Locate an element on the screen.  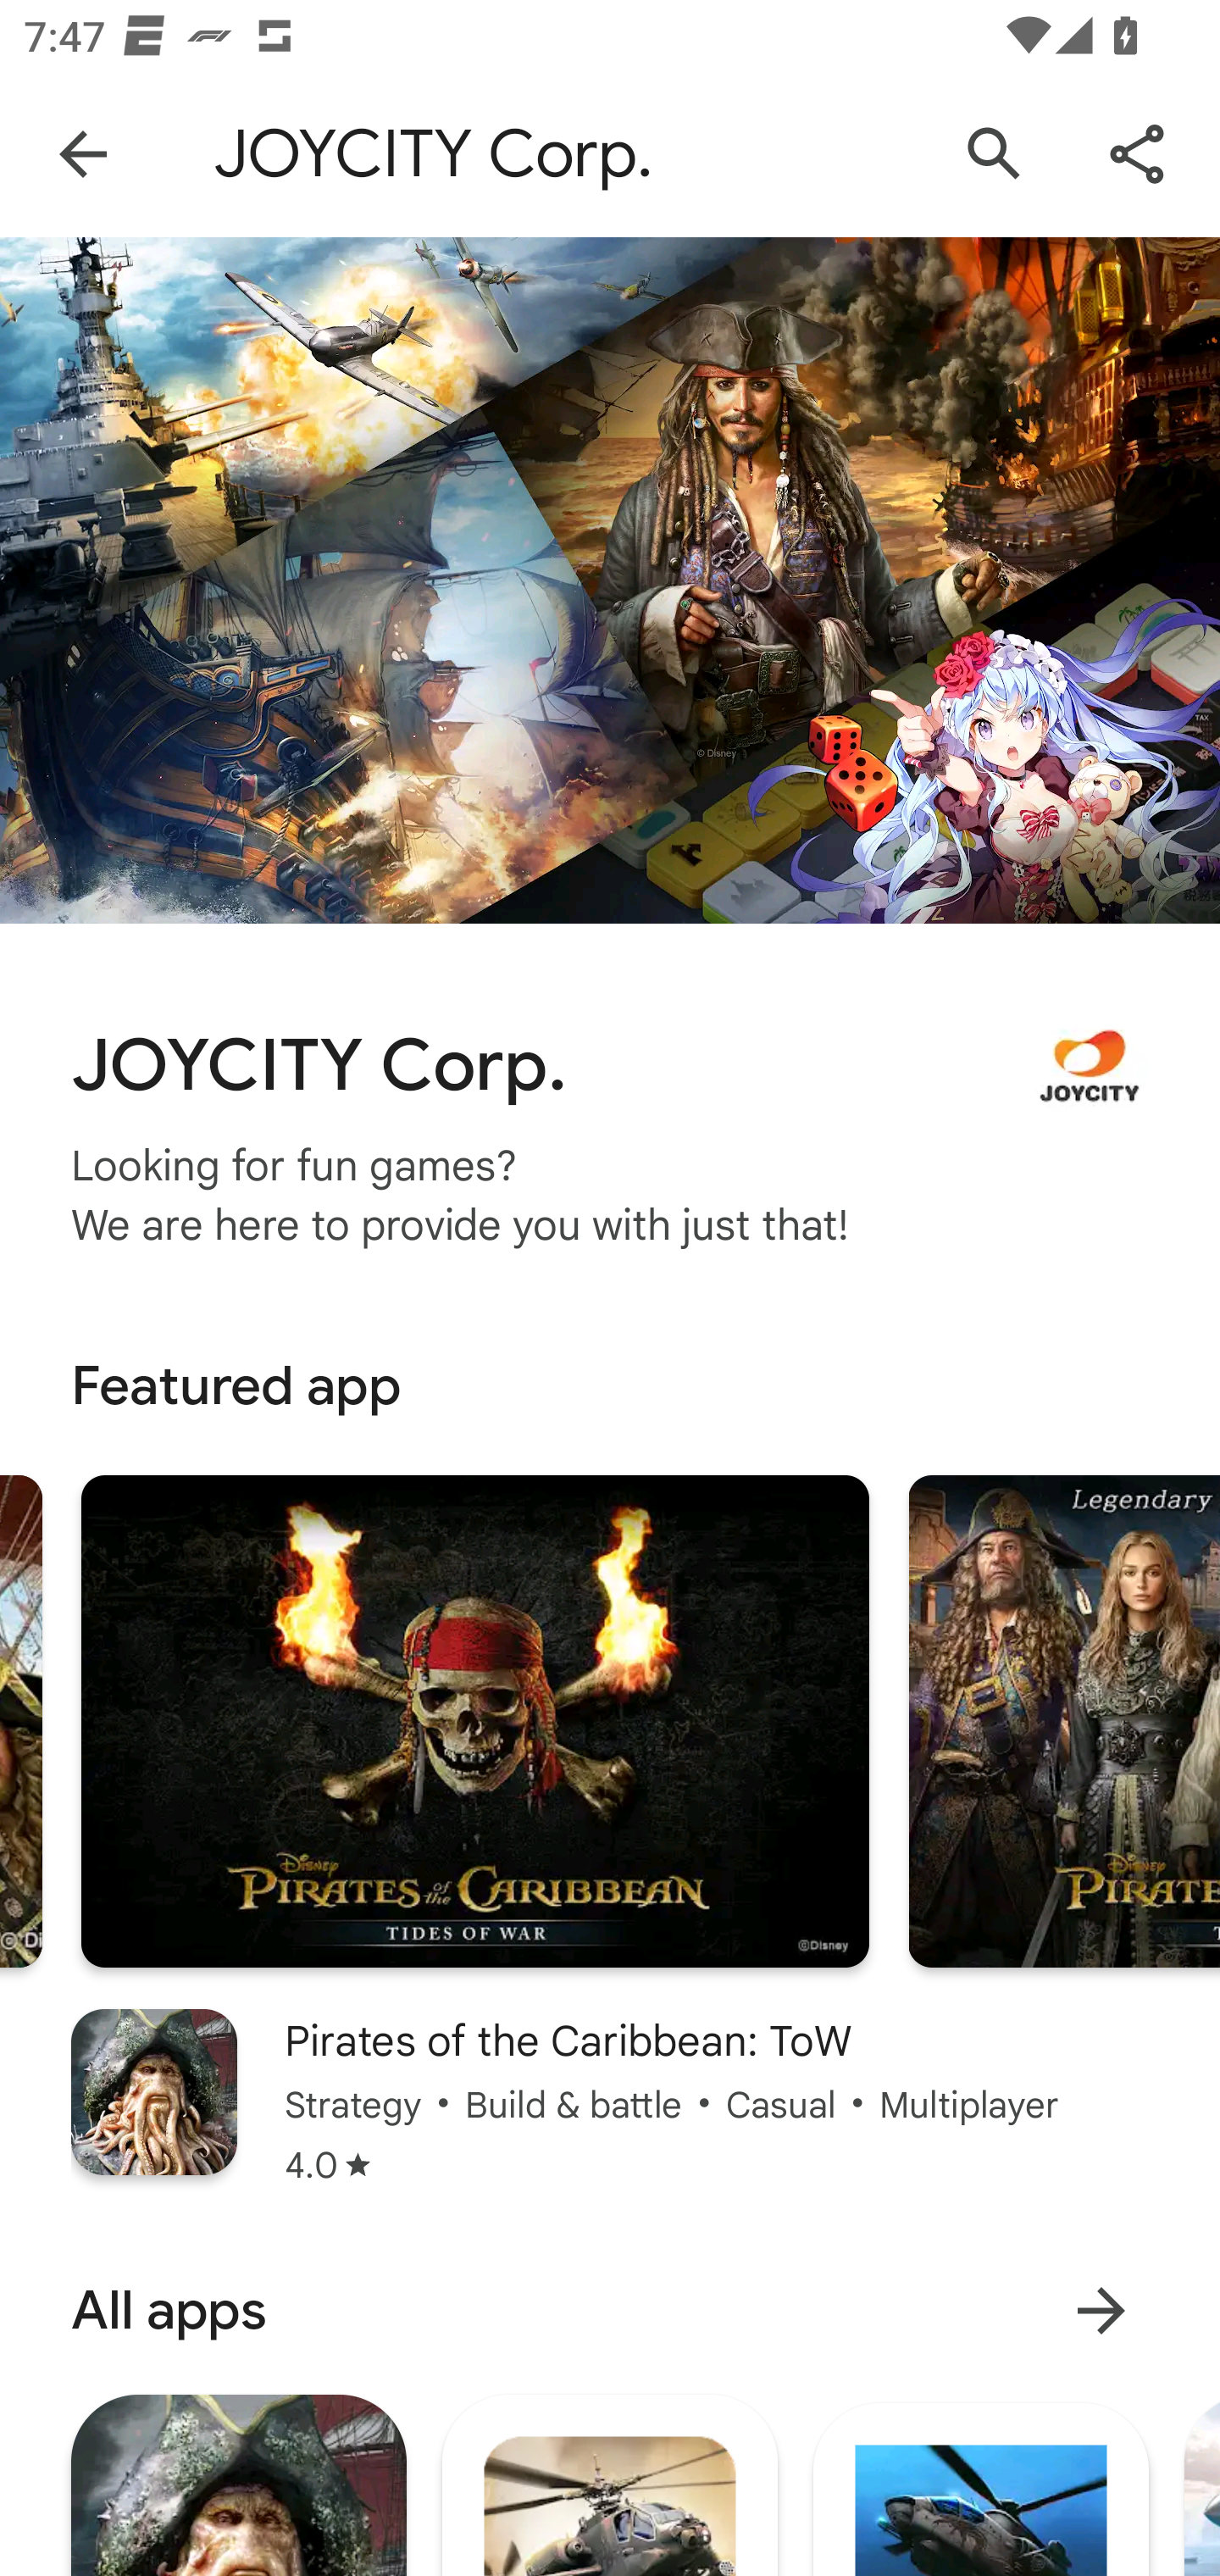
Screenshot "1" of "7" is located at coordinates (474, 1722).